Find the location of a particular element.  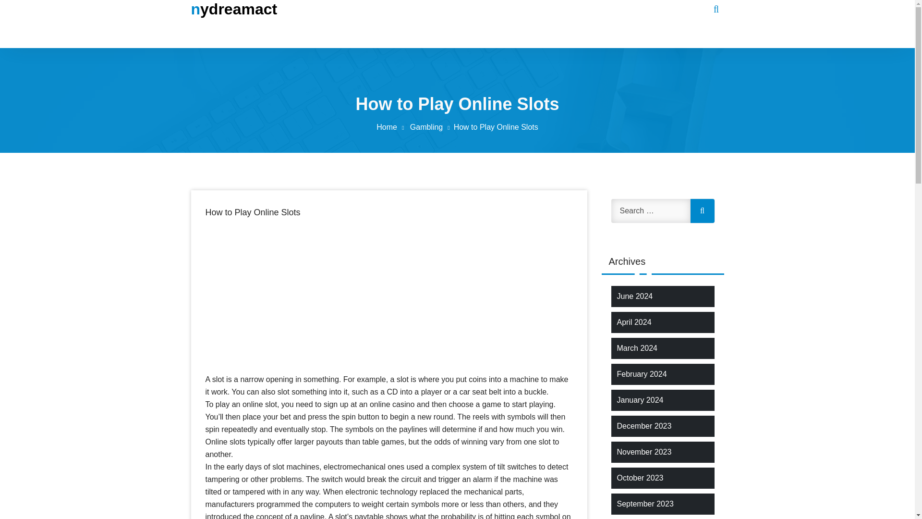

April 2024 is located at coordinates (634, 322).